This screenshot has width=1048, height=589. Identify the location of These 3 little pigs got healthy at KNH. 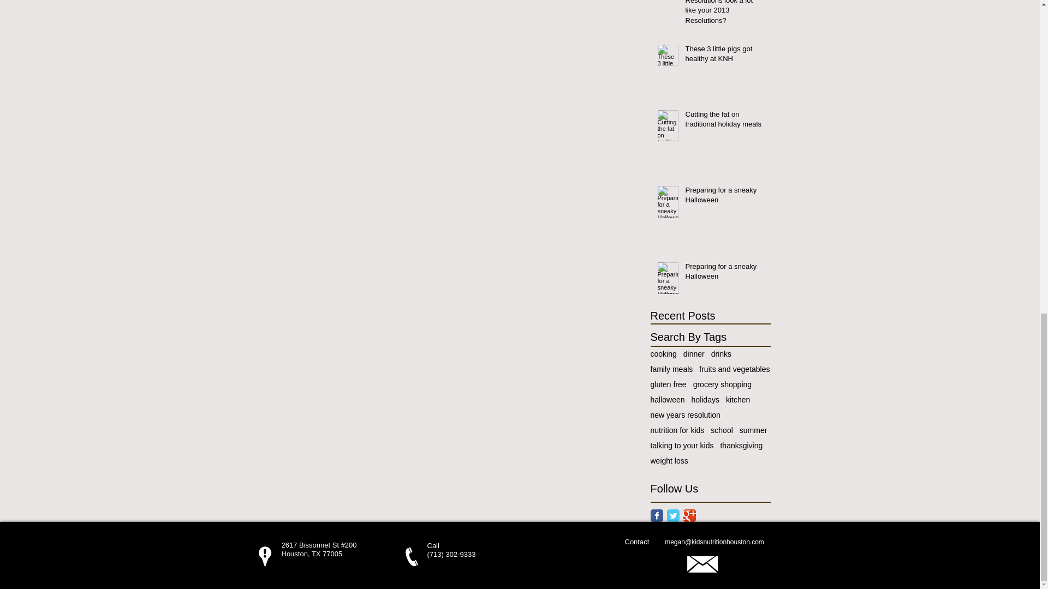
(724, 56).